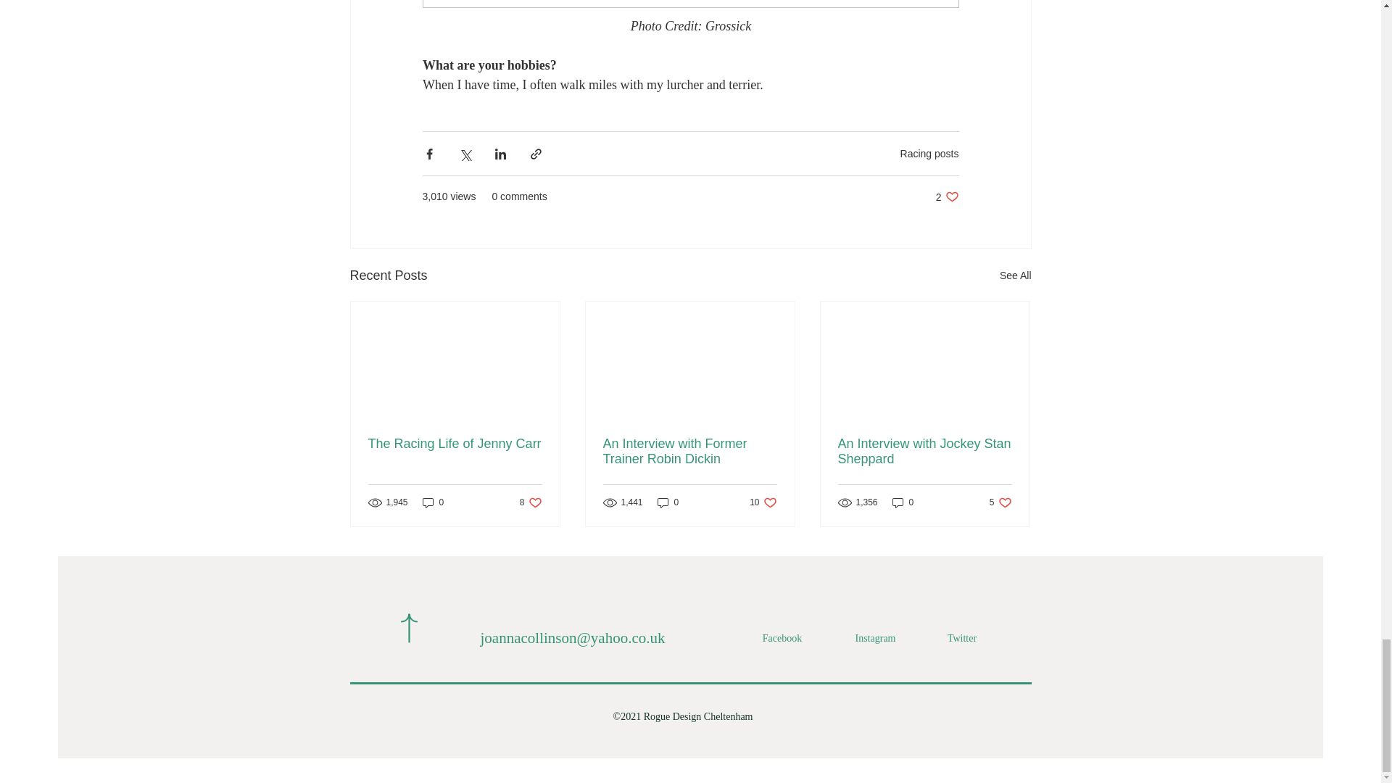 The image size is (1392, 783). I want to click on See All, so click(1015, 275).